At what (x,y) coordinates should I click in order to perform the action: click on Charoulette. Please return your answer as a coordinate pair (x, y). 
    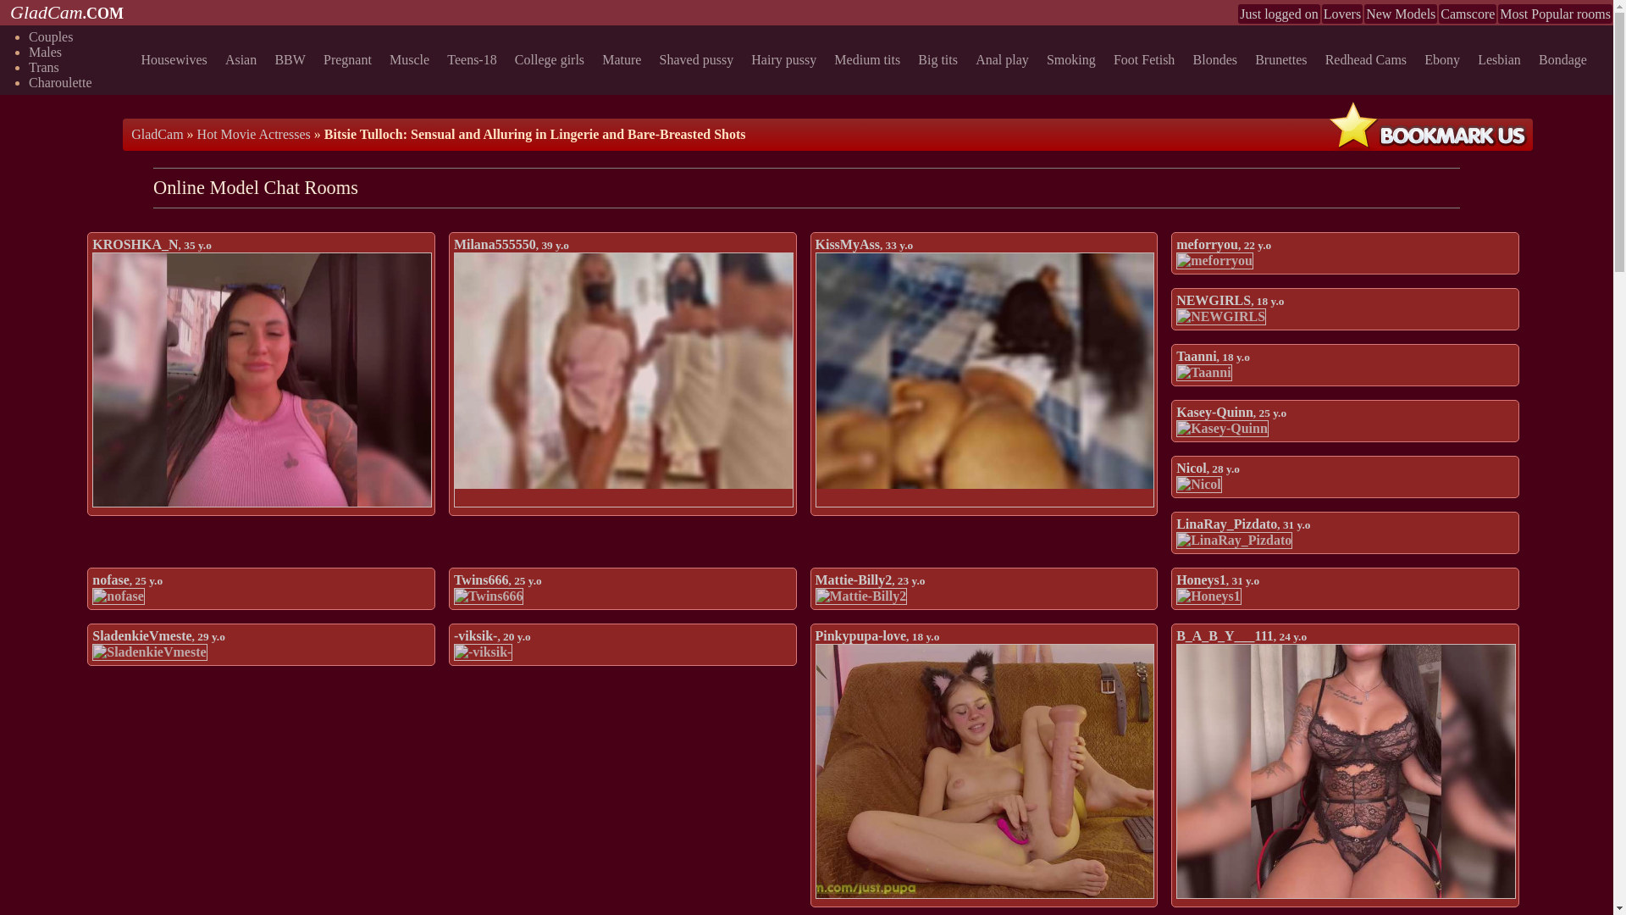
    Looking at the image, I should click on (61, 81).